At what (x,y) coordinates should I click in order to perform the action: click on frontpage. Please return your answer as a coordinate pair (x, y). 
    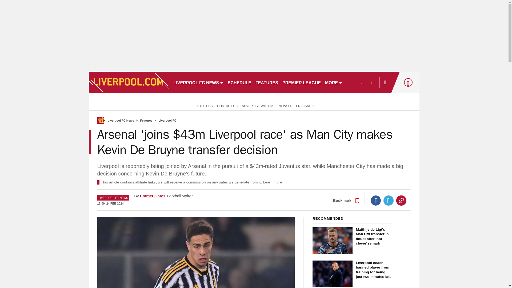
    Looking at the image, I should click on (100, 120).